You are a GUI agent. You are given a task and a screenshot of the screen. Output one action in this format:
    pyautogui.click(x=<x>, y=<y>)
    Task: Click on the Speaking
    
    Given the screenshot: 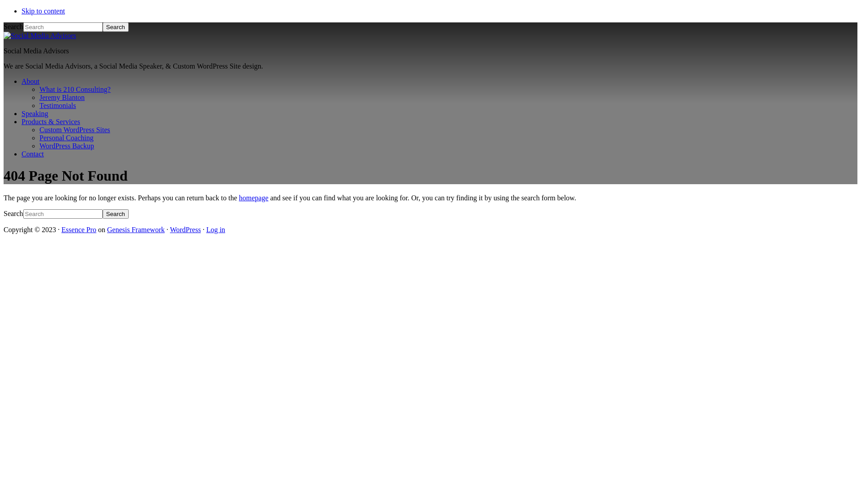 What is the action you would take?
    pyautogui.click(x=35, y=114)
    